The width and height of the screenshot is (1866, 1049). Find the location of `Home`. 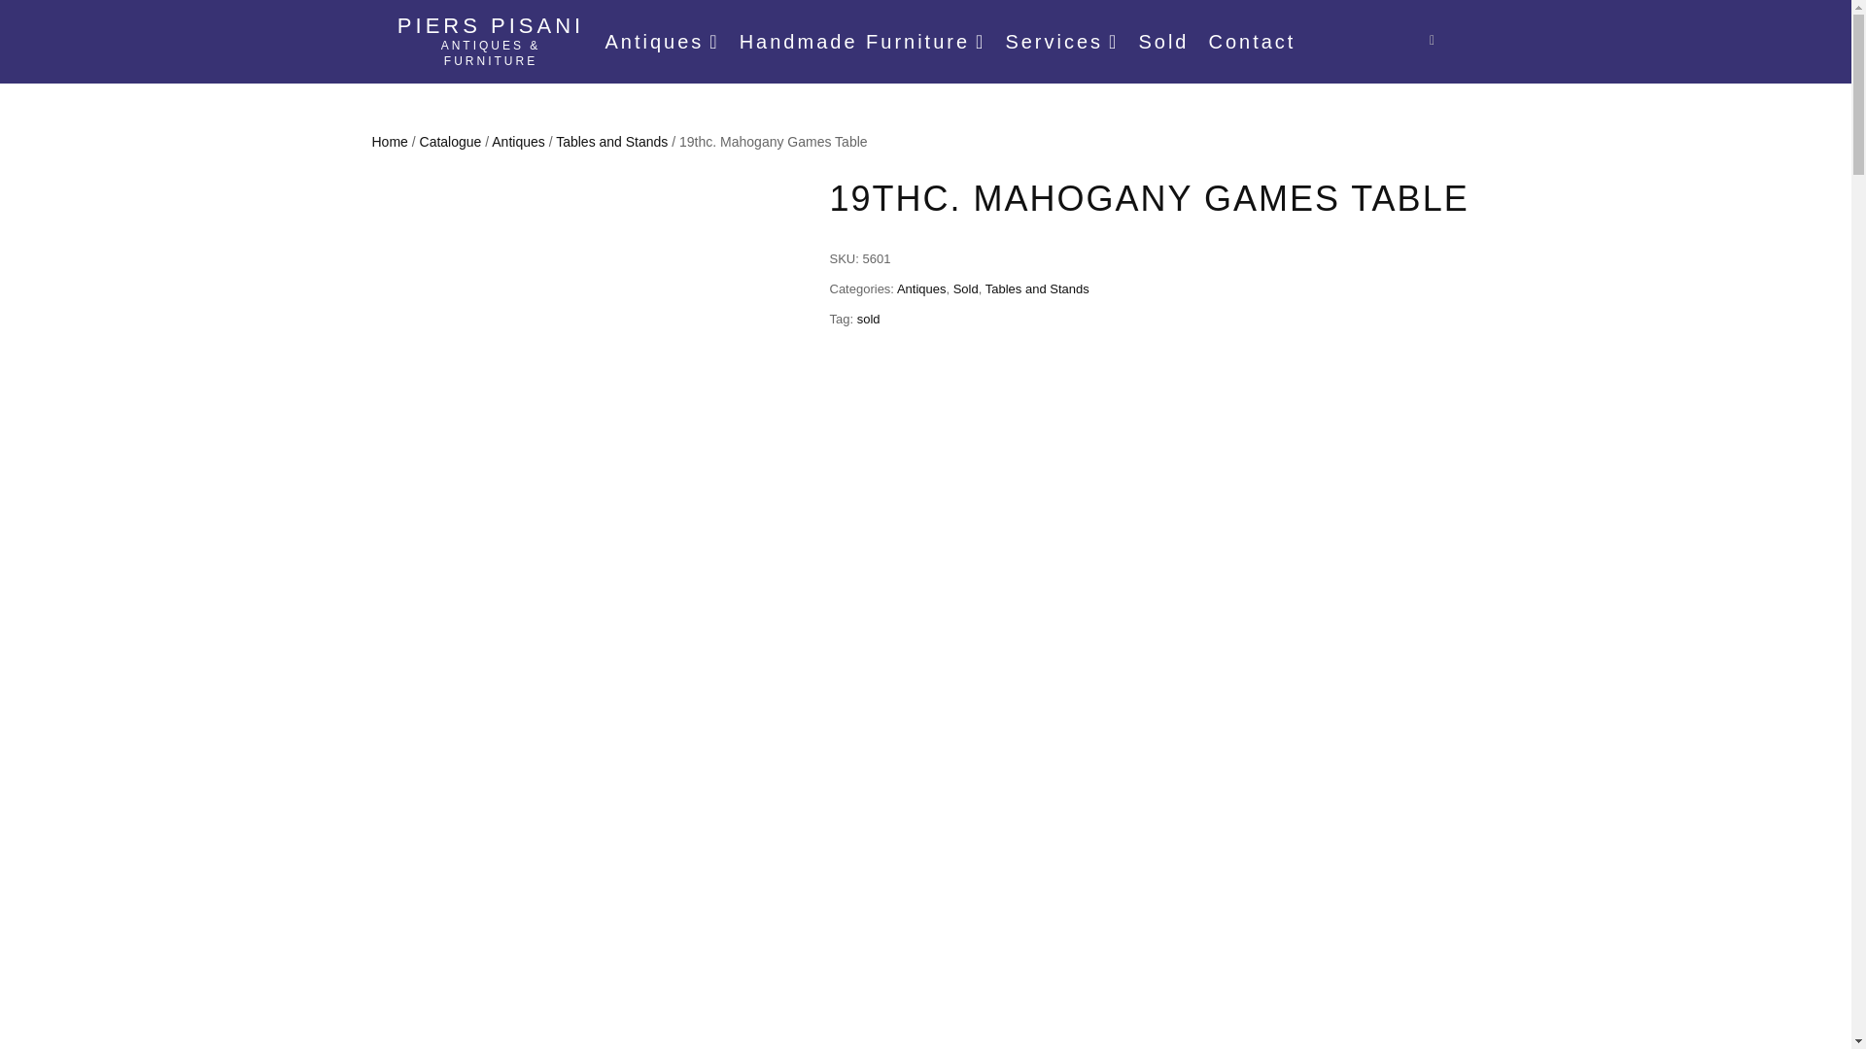

Home is located at coordinates (389, 142).